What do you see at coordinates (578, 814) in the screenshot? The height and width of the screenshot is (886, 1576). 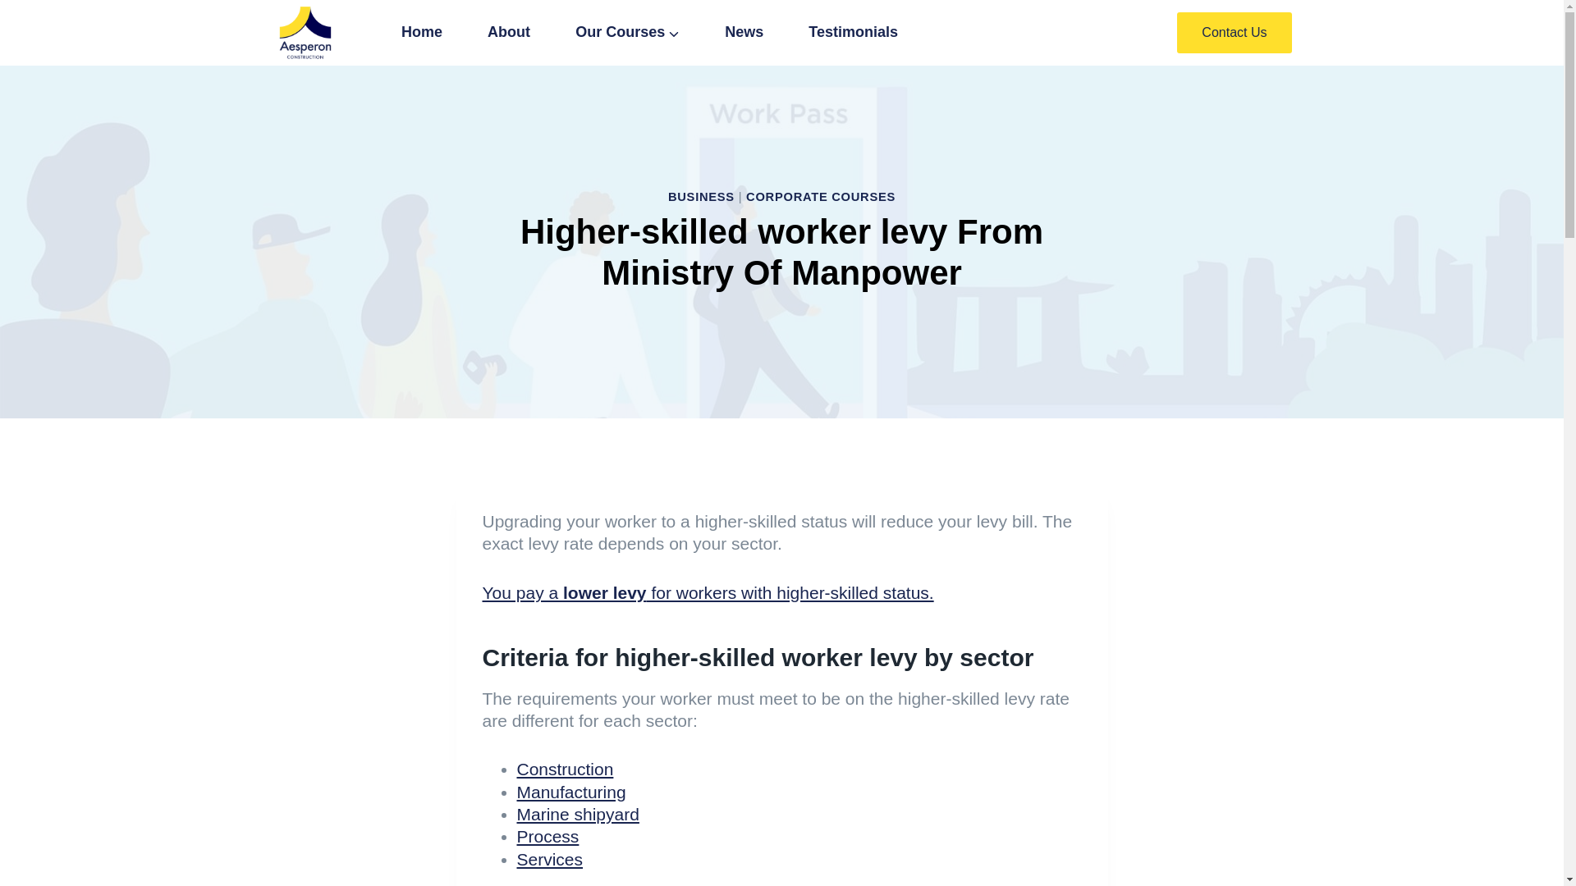 I see `Marine shipyard` at bounding box center [578, 814].